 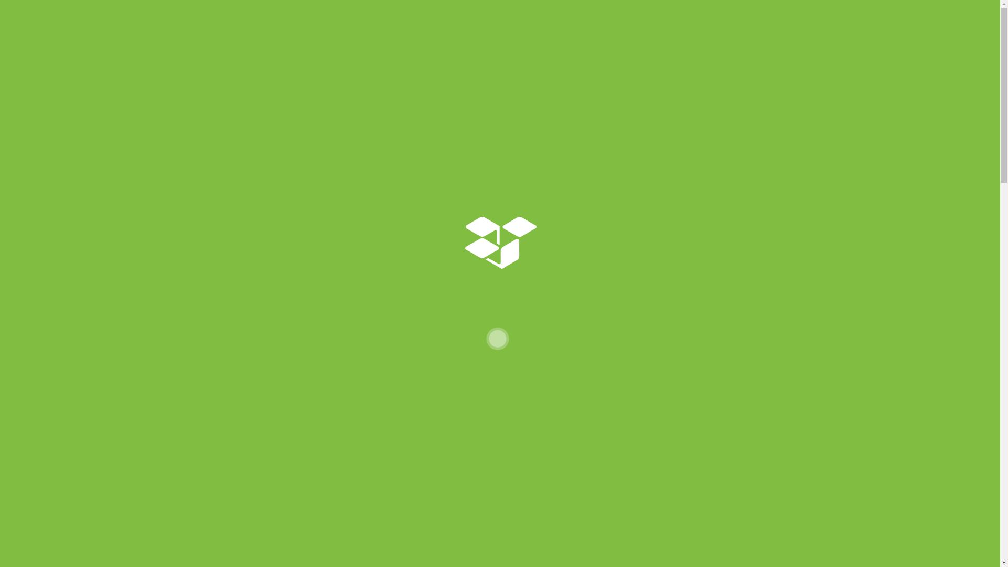 What do you see at coordinates (629, 482) in the screenshot?
I see `ADD TO CART` at bounding box center [629, 482].